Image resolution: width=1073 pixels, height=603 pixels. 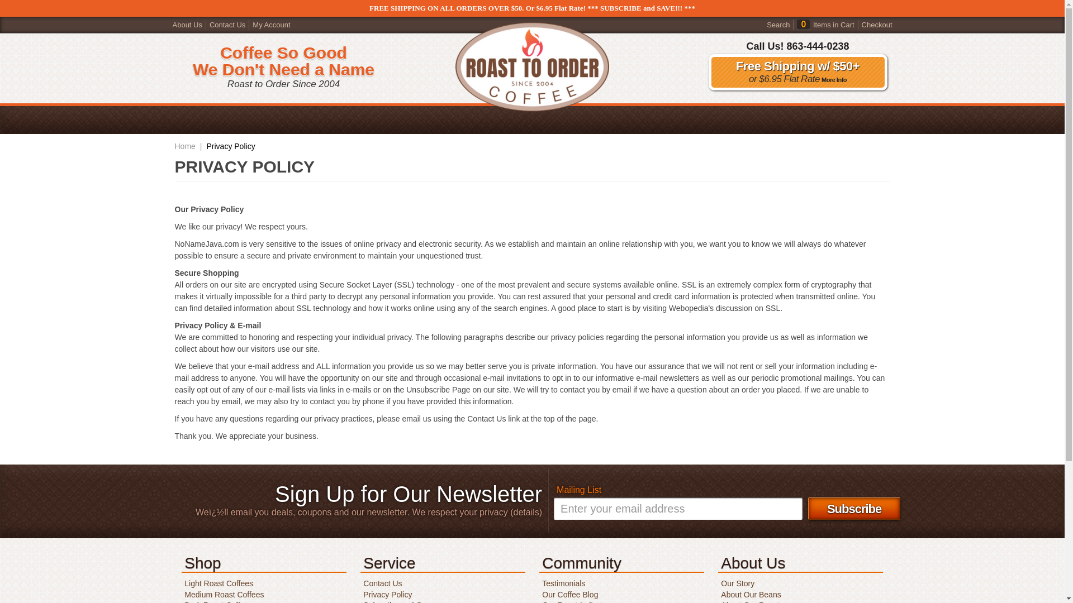 What do you see at coordinates (227, 23) in the screenshot?
I see `Contact Us` at bounding box center [227, 23].